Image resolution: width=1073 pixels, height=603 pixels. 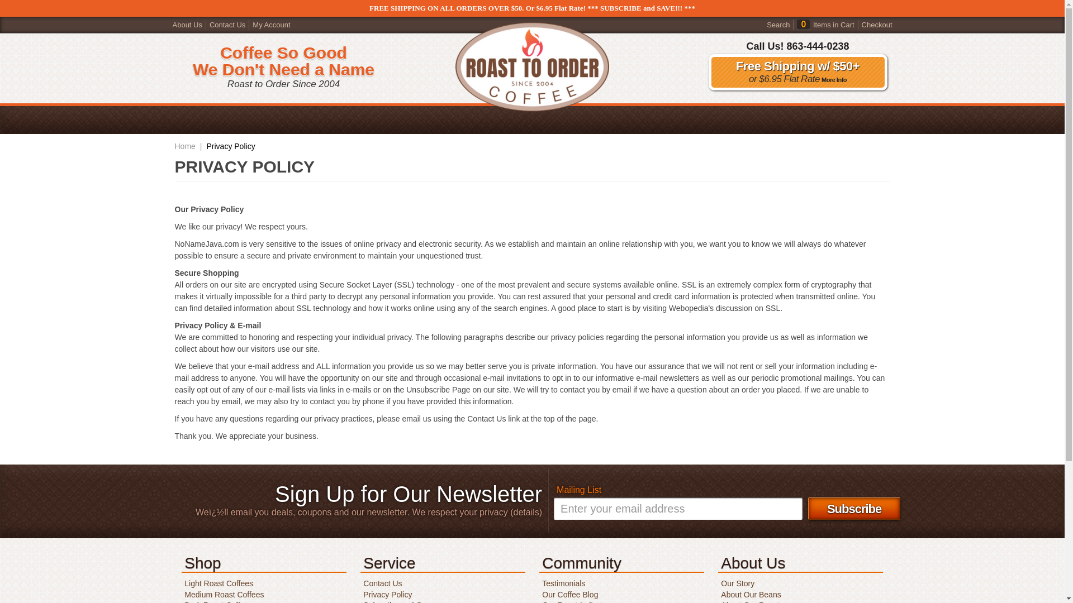 What do you see at coordinates (227, 23) in the screenshot?
I see `Contact Us` at bounding box center [227, 23].